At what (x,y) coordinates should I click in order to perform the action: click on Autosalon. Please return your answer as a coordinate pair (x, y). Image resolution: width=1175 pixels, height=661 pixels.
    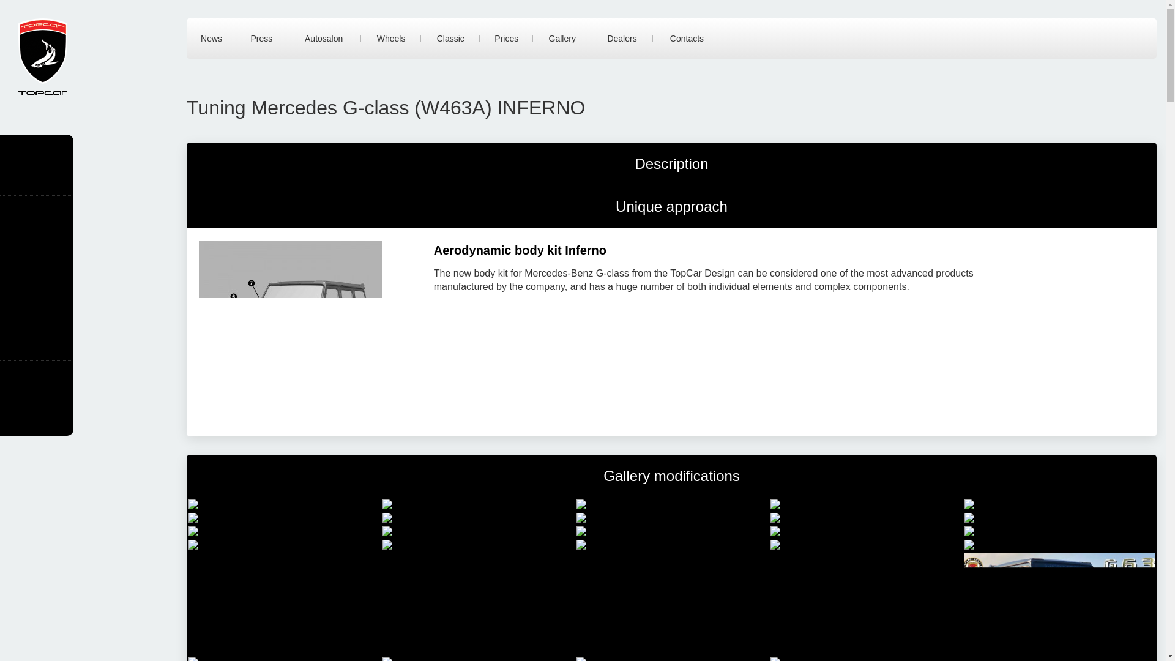
    Looking at the image, I should click on (323, 39).